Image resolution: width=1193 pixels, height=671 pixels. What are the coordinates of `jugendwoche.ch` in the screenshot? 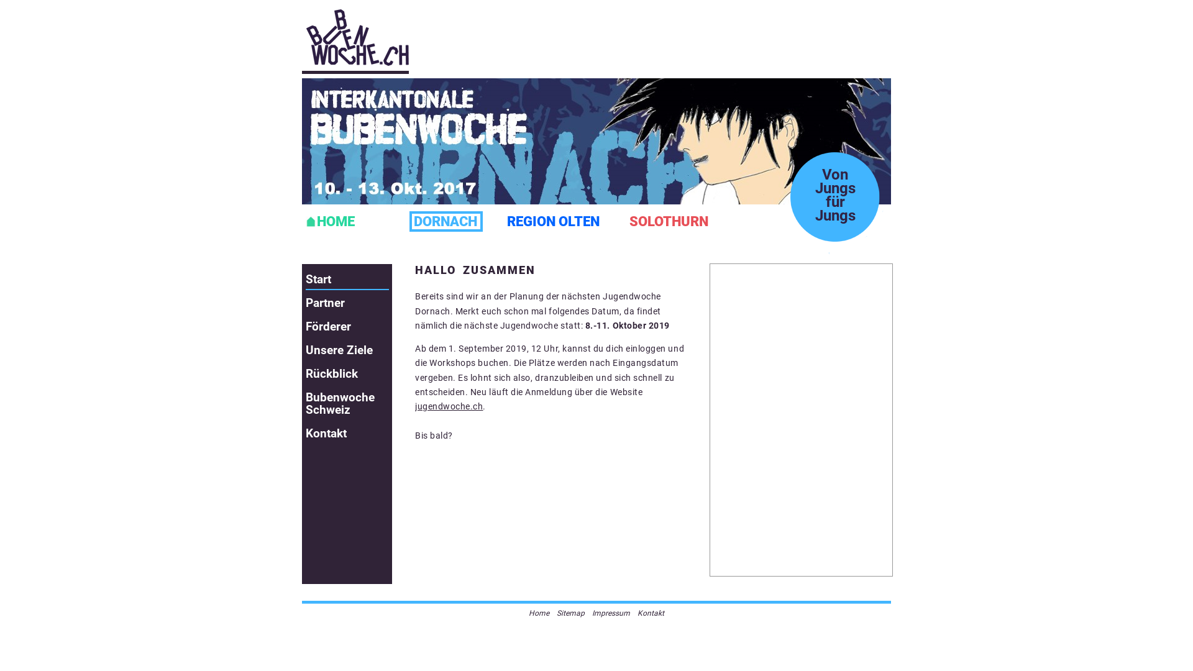 It's located at (449, 406).